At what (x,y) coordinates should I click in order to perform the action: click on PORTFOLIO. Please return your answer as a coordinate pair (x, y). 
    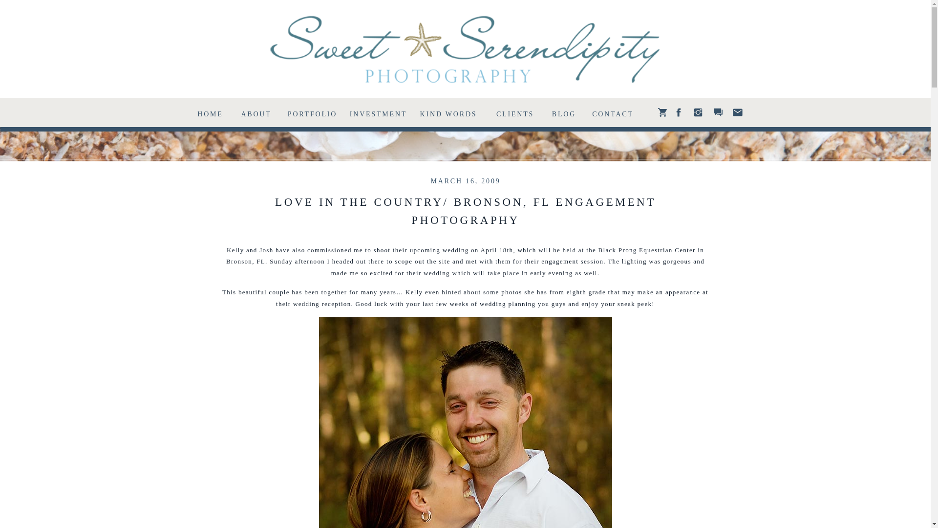
    Looking at the image, I should click on (313, 112).